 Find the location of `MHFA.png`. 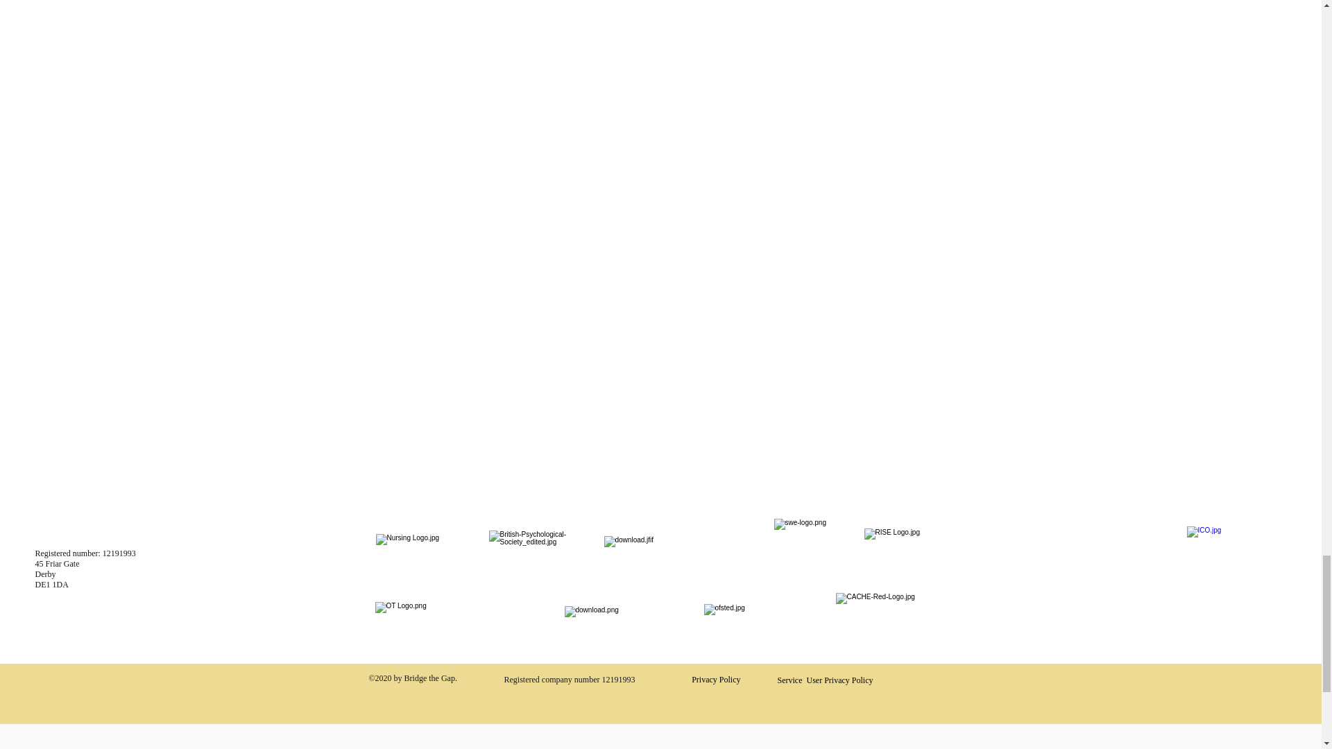

MHFA.png is located at coordinates (1227, 567).